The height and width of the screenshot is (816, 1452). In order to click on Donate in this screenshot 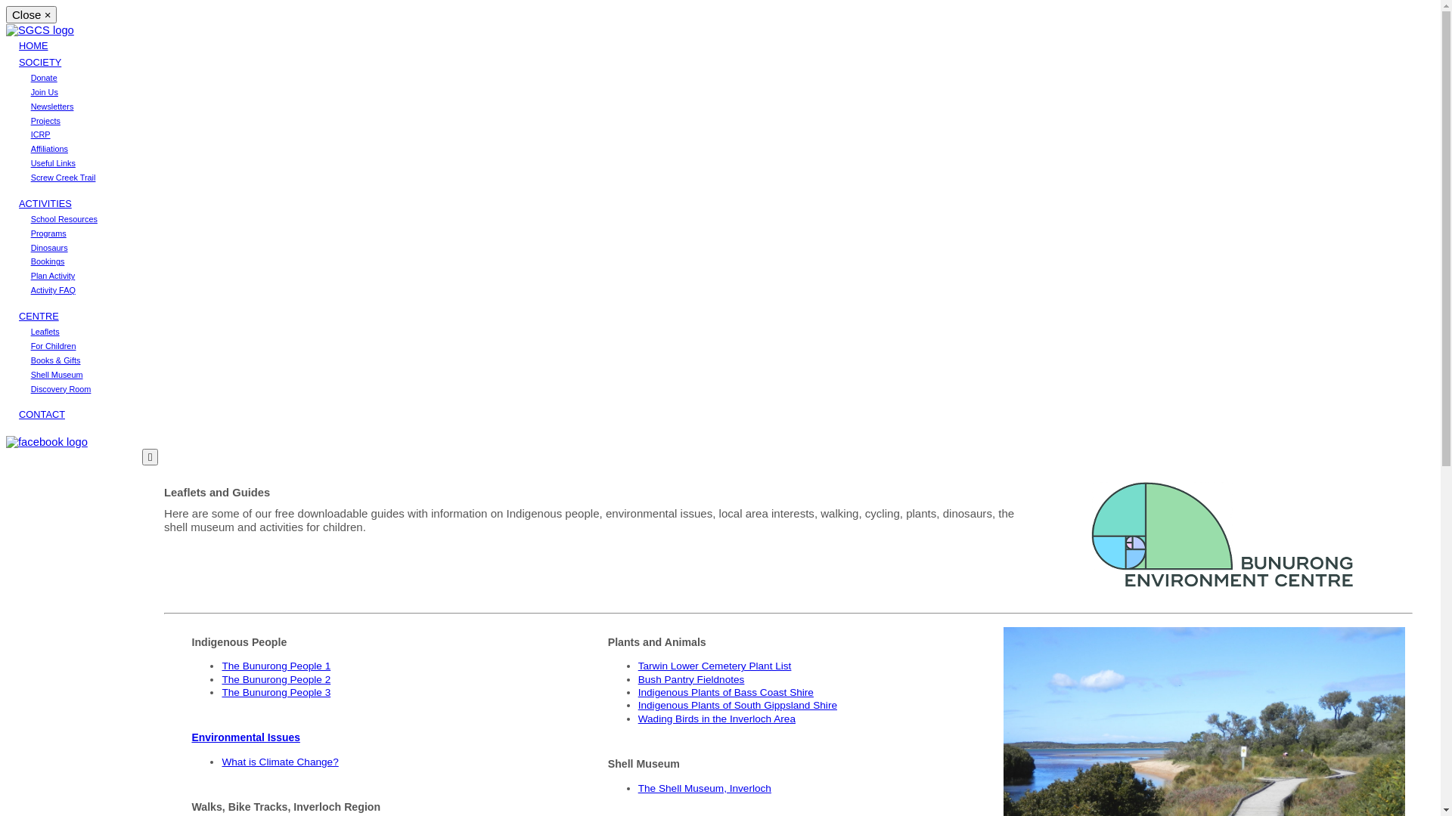, I will do `click(44, 78)`.